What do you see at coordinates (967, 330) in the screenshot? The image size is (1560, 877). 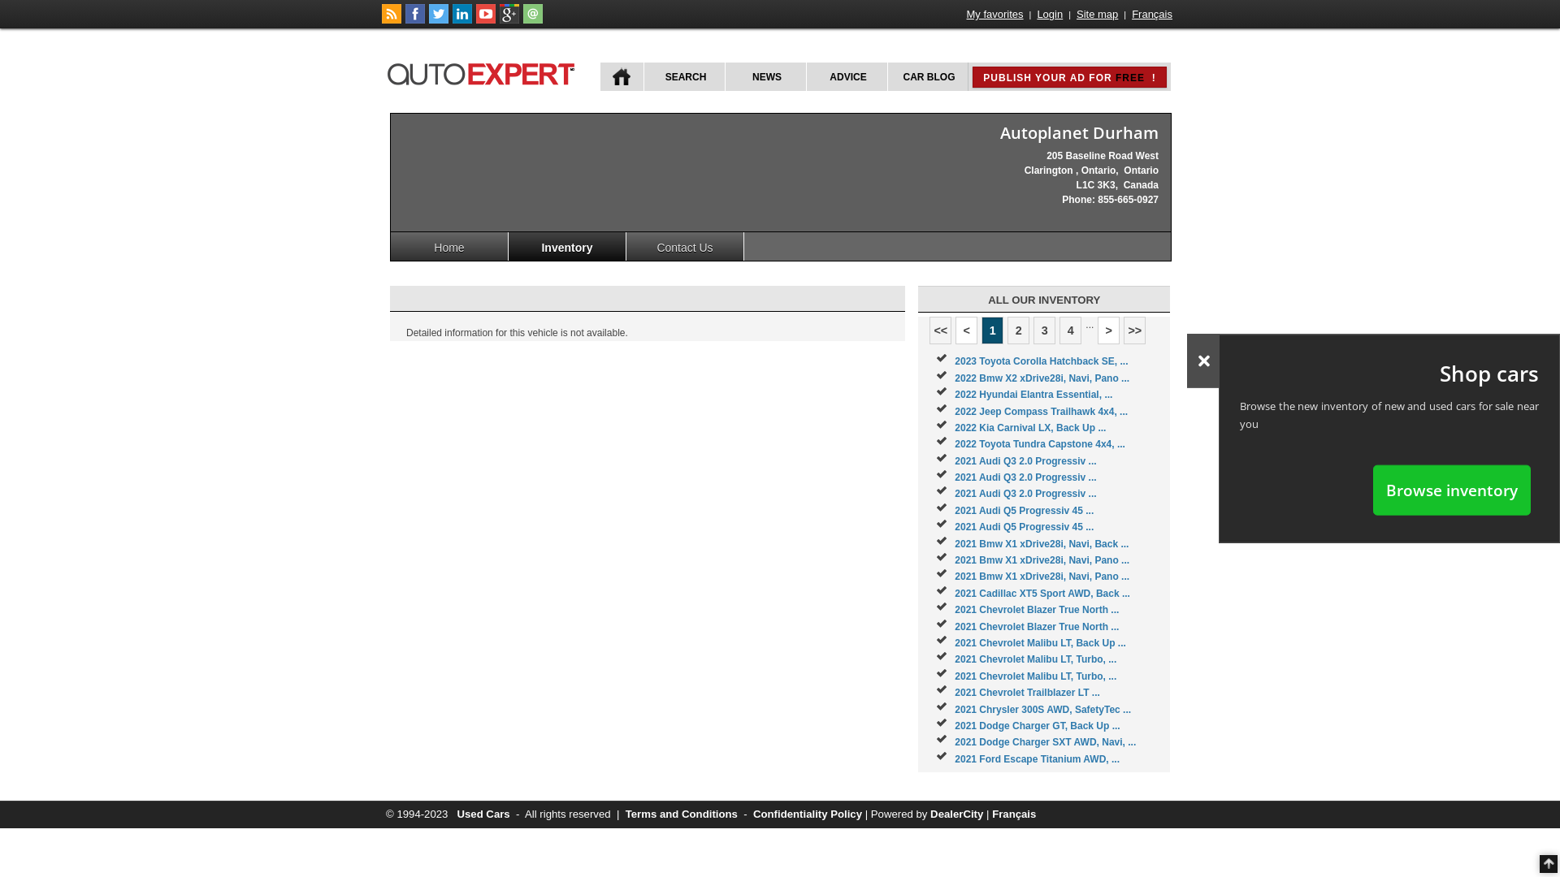 I see `<` at bounding box center [967, 330].